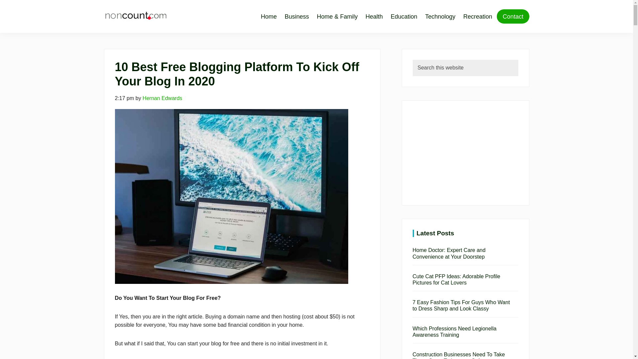 The width and height of the screenshot is (638, 359). Describe the element at coordinates (478, 16) in the screenshot. I see `Recreation` at that location.